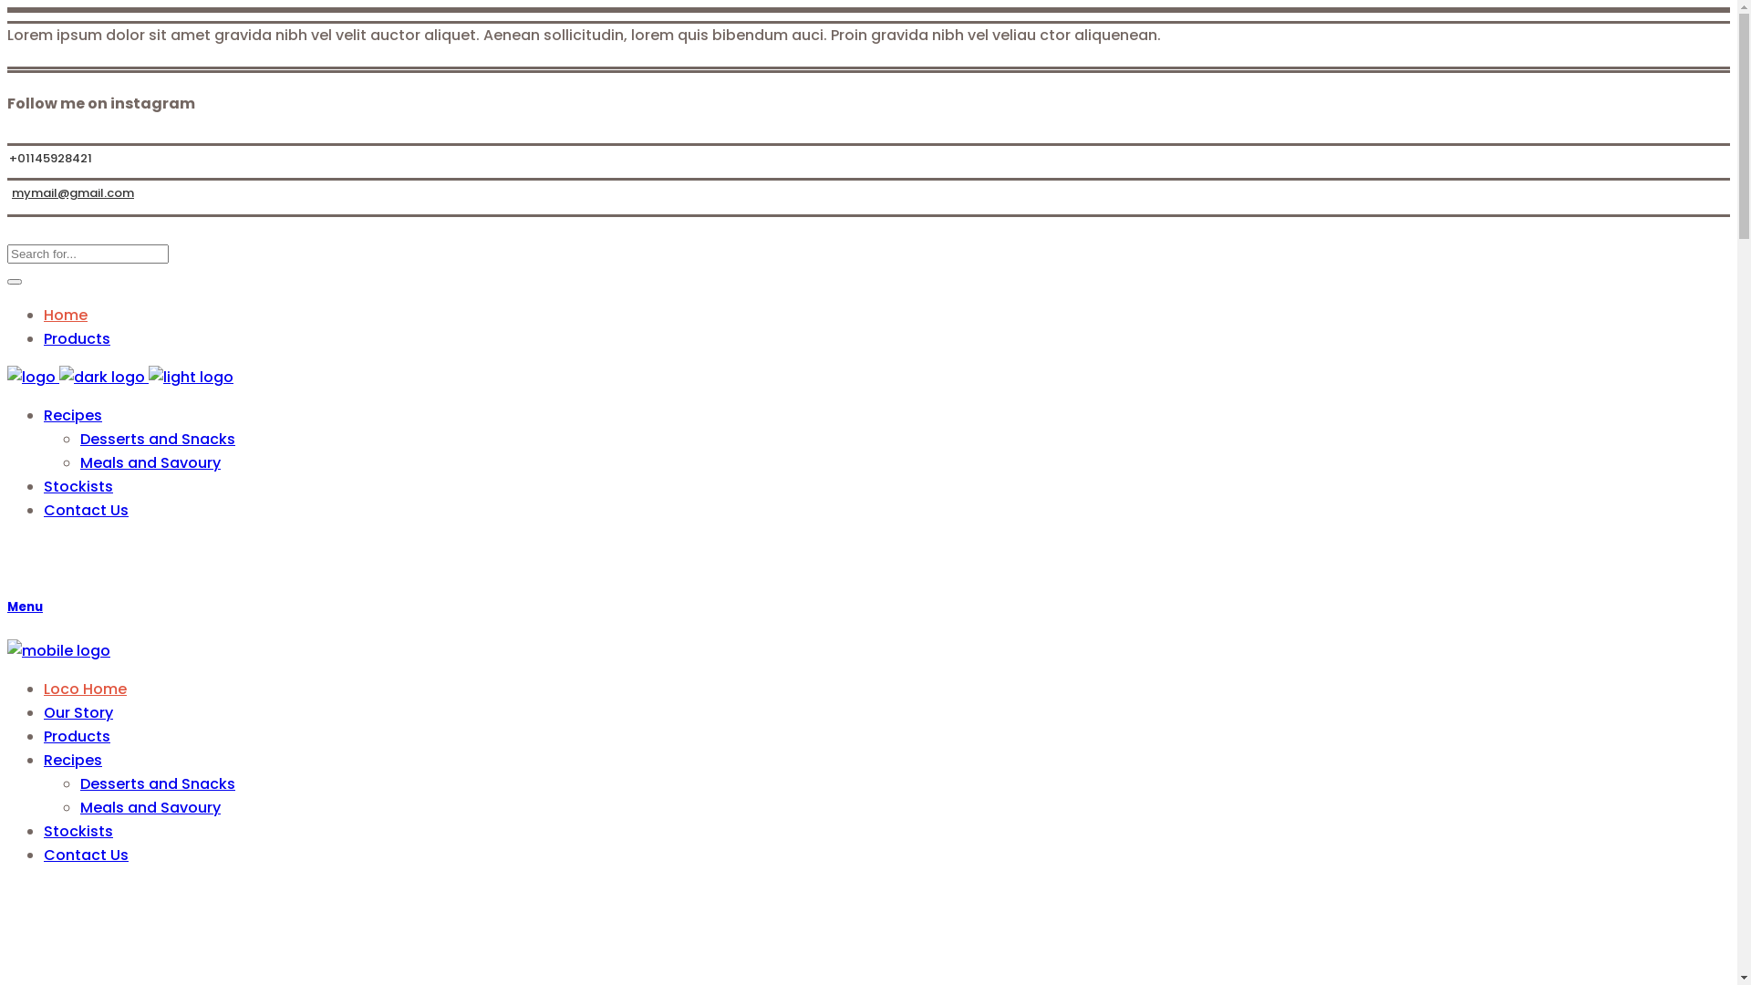 The width and height of the screenshot is (1751, 985). What do you see at coordinates (868, 607) in the screenshot?
I see `Menu` at bounding box center [868, 607].